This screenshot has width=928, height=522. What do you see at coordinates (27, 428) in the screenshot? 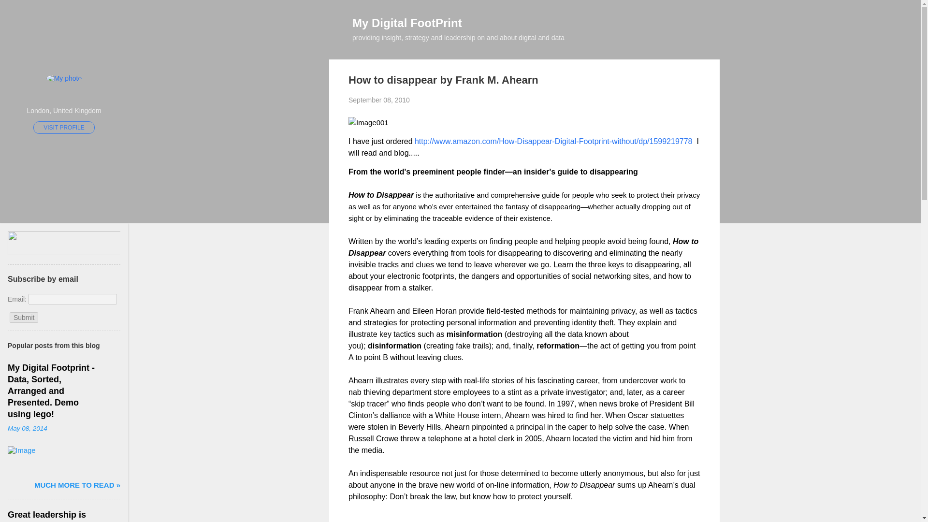
I see `May 08, 2014` at bounding box center [27, 428].